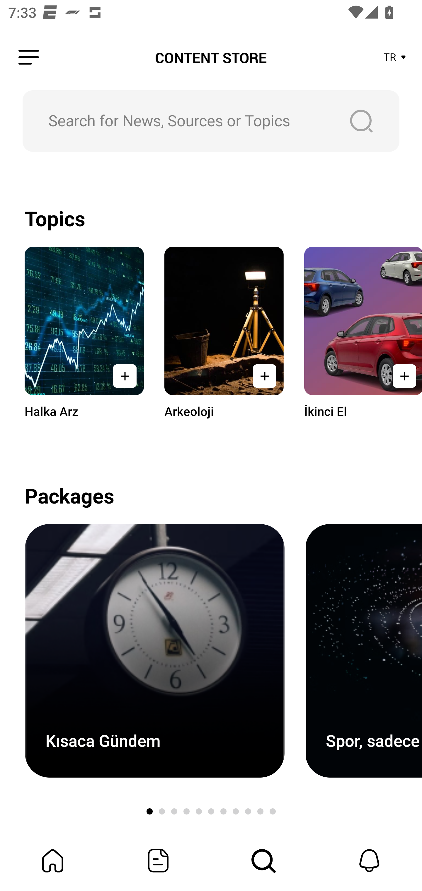  What do you see at coordinates (125, 376) in the screenshot?
I see `Add To My Bundle` at bounding box center [125, 376].